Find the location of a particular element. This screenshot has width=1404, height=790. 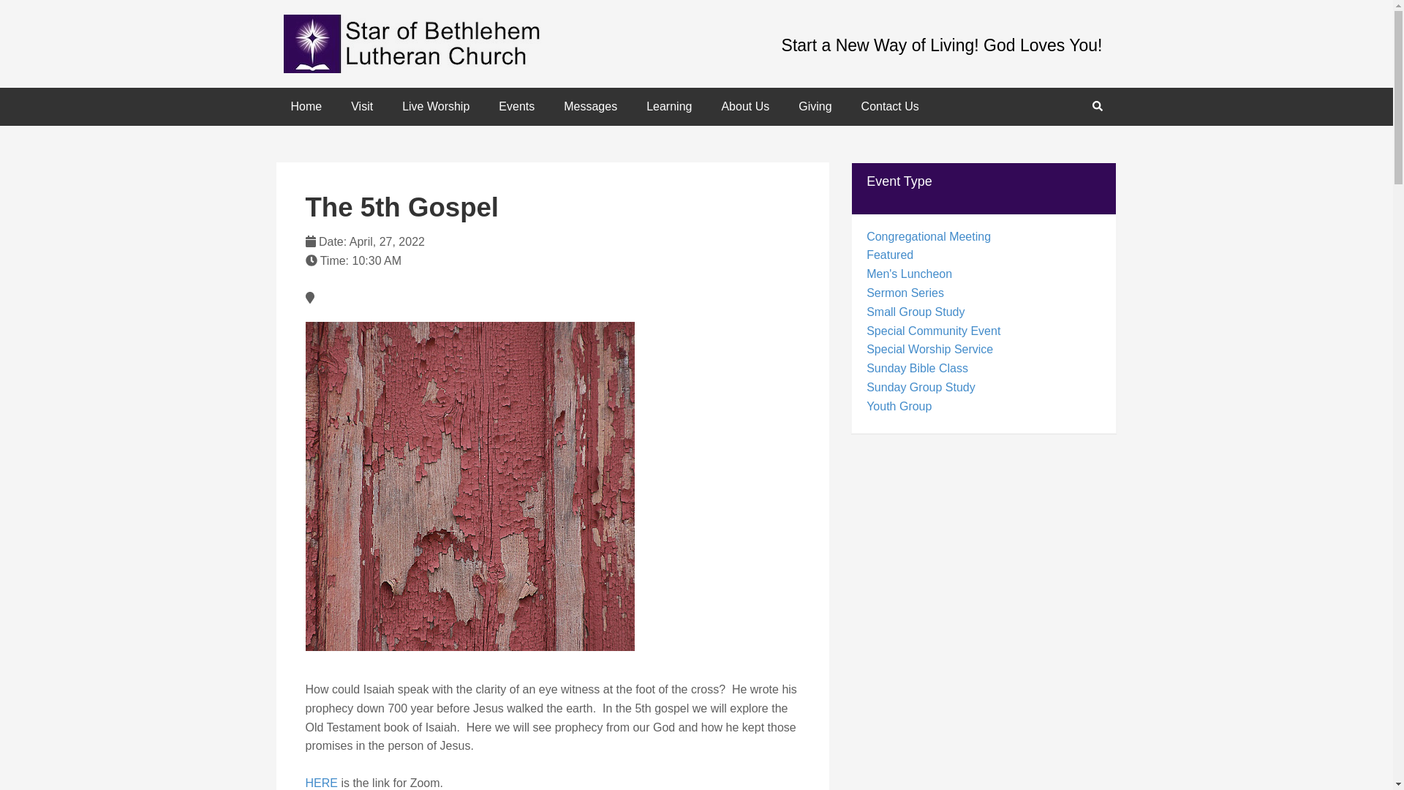

Youth Group is located at coordinates (899, 405).